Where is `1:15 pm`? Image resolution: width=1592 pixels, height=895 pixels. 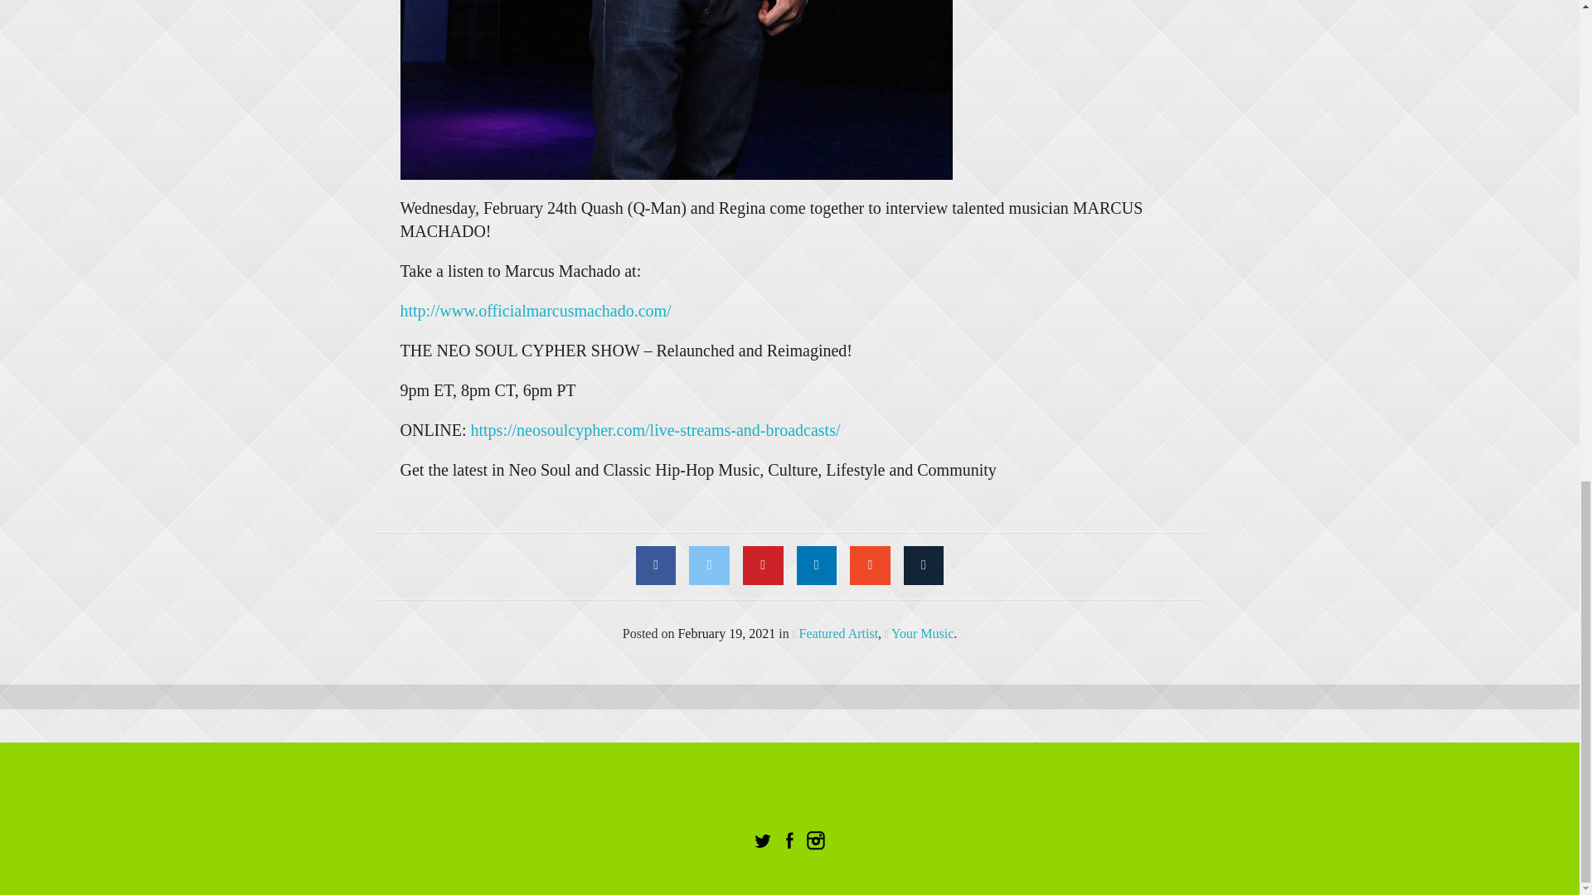 1:15 pm is located at coordinates (726, 633).